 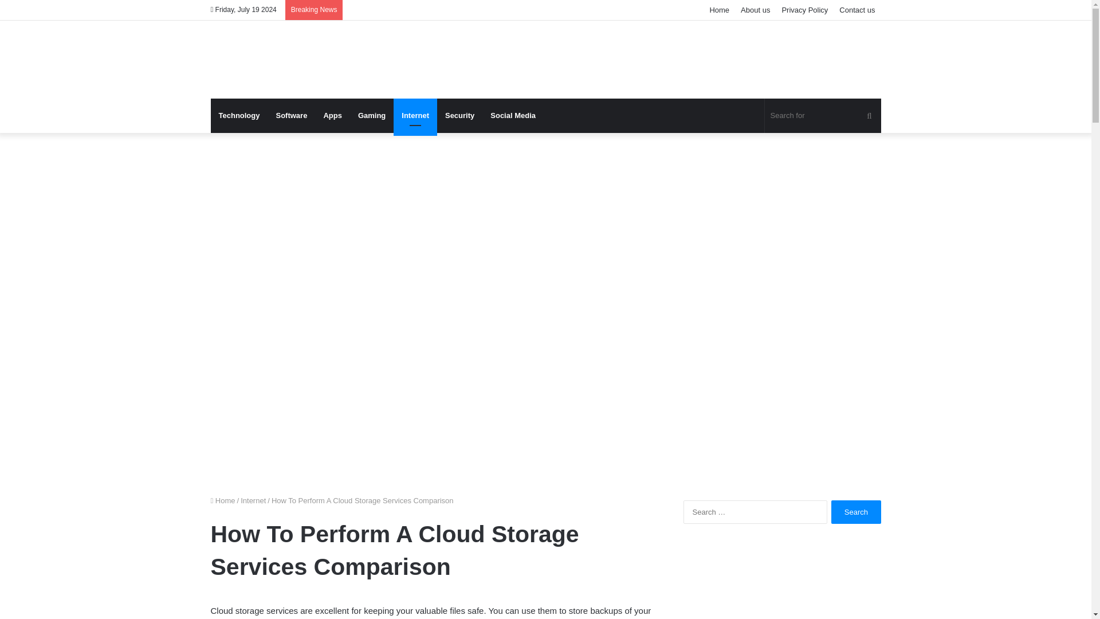 What do you see at coordinates (513, 116) in the screenshot?
I see `Social Media` at bounding box center [513, 116].